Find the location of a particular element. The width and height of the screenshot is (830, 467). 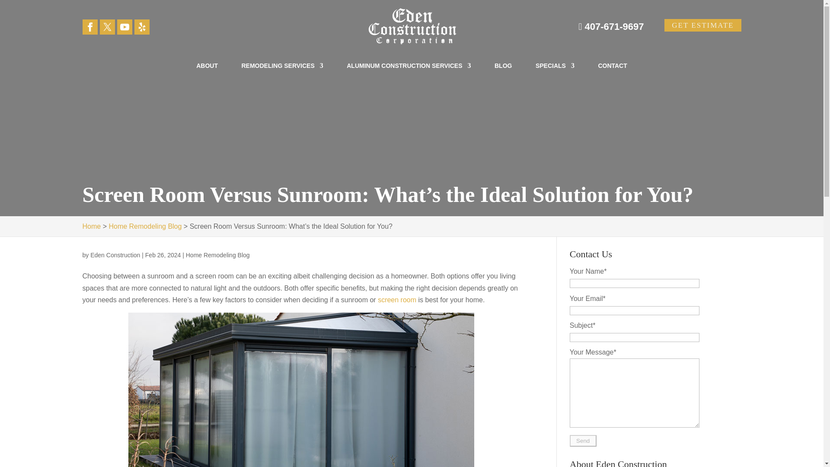

Posts by Eden Construction is located at coordinates (115, 255).